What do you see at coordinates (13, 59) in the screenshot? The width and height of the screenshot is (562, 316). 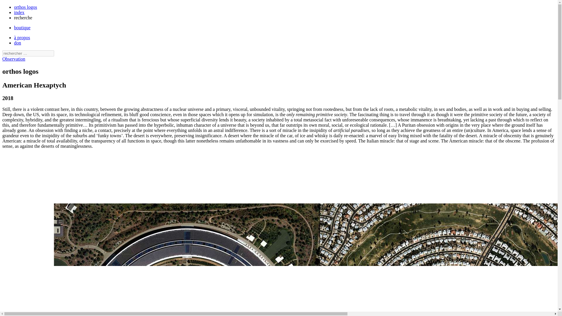 I see `Observation` at bounding box center [13, 59].